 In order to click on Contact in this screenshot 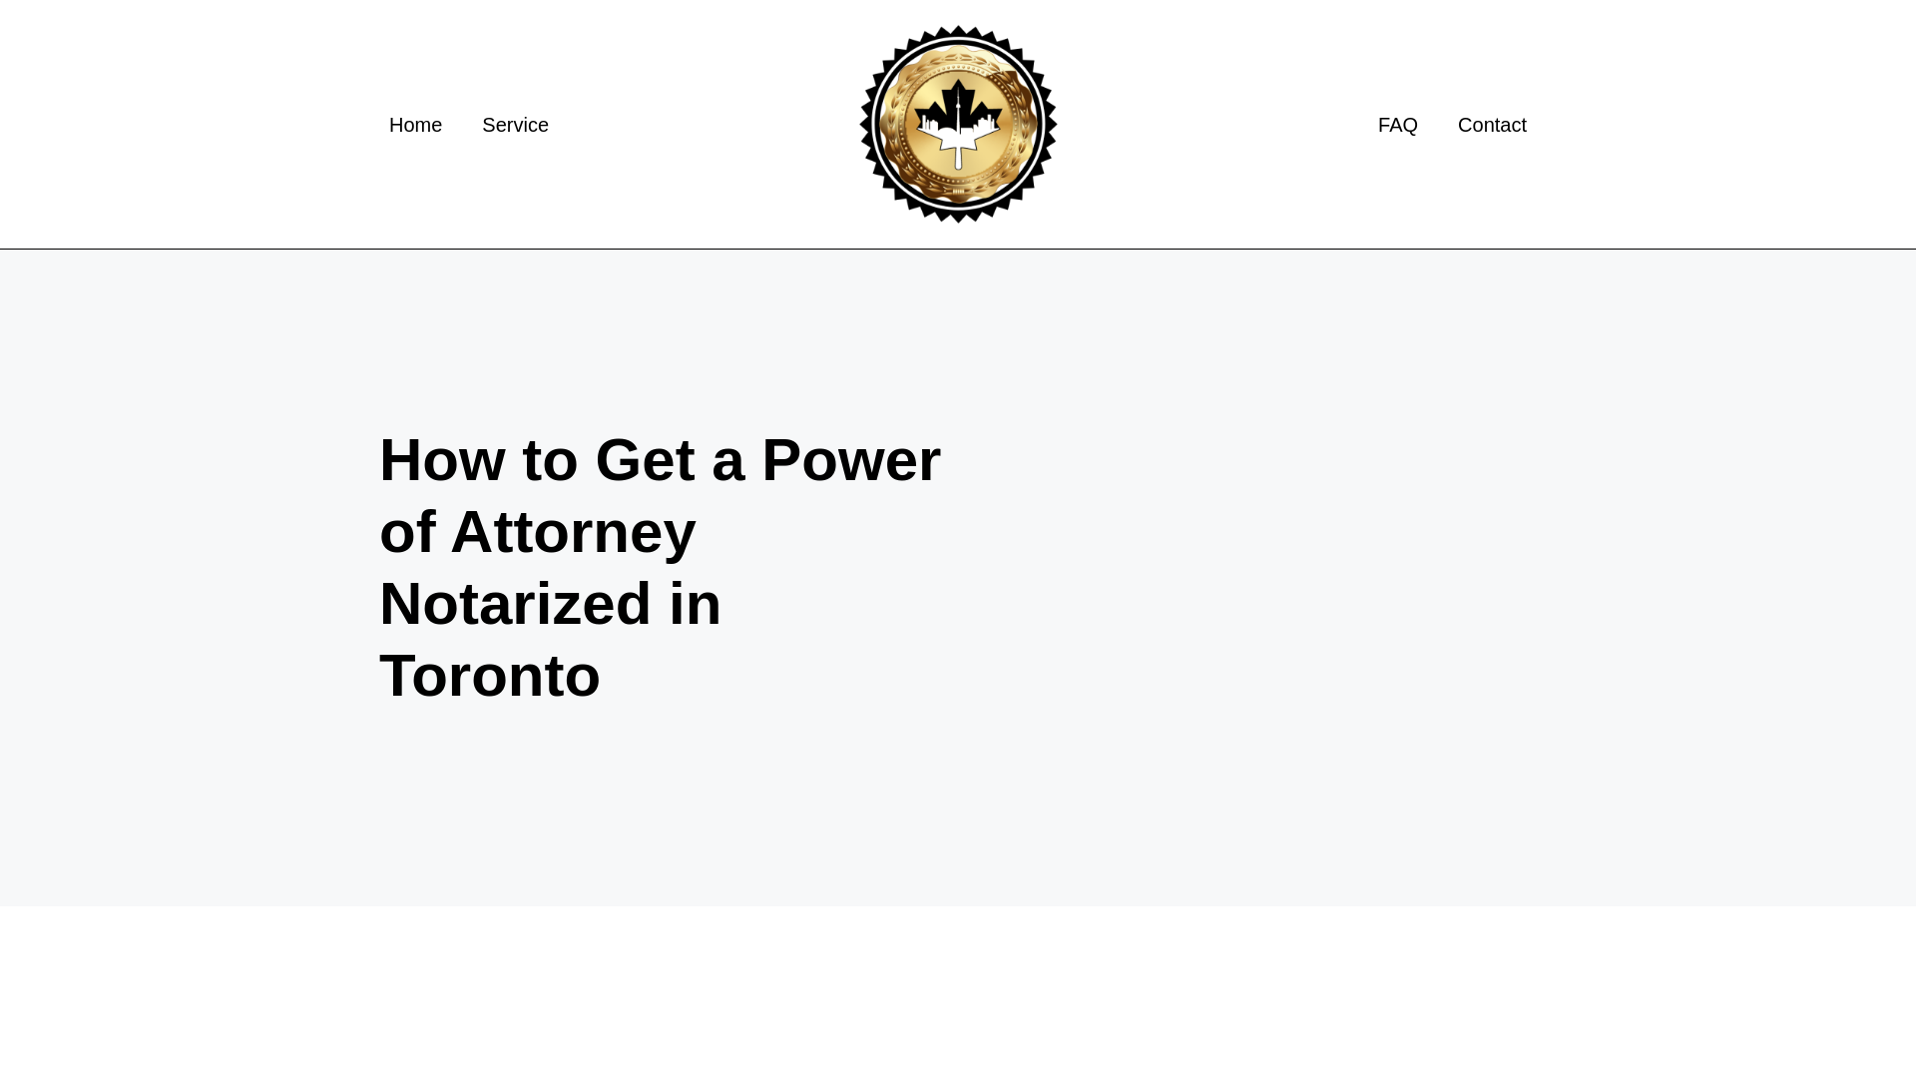, I will do `click(1492, 124)`.